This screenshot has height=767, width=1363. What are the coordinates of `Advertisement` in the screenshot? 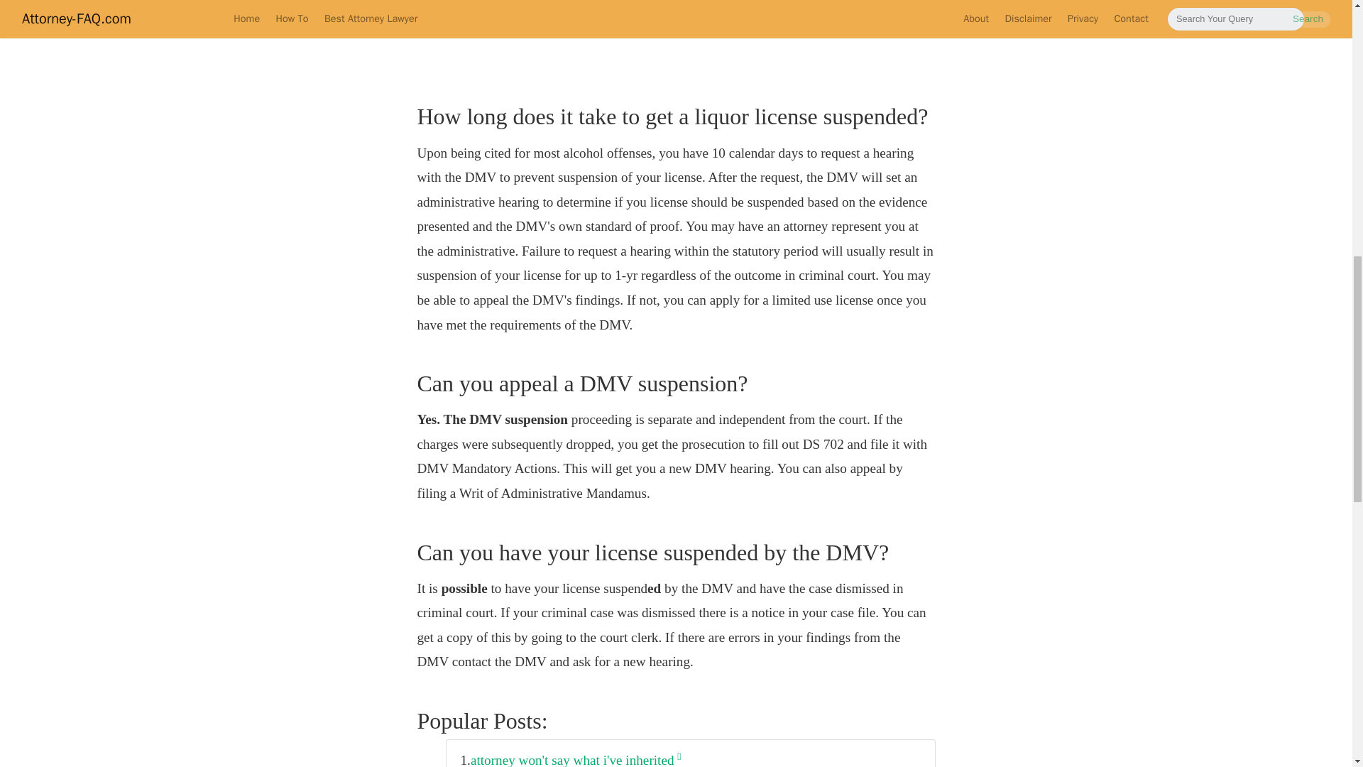 It's located at (676, 36).